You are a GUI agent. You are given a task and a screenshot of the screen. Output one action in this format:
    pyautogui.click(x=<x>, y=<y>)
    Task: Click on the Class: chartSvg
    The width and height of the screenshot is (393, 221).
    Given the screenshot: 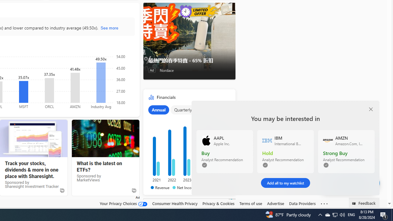 What is the action you would take?
    pyautogui.click(x=188, y=147)
    